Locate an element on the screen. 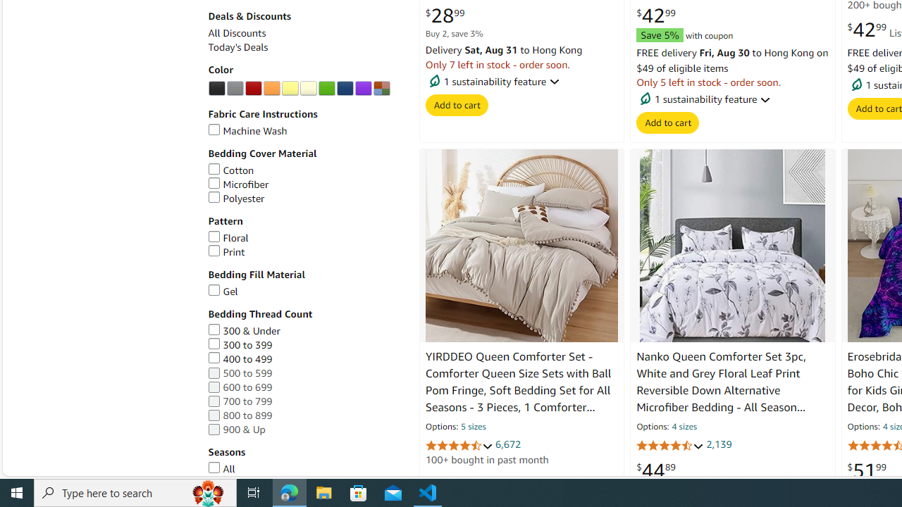  300 & Under is located at coordinates (244, 331).